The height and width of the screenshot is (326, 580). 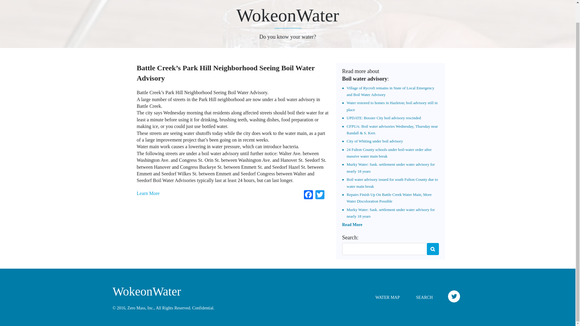 What do you see at coordinates (320, 196) in the screenshot?
I see `Twitter` at bounding box center [320, 196].